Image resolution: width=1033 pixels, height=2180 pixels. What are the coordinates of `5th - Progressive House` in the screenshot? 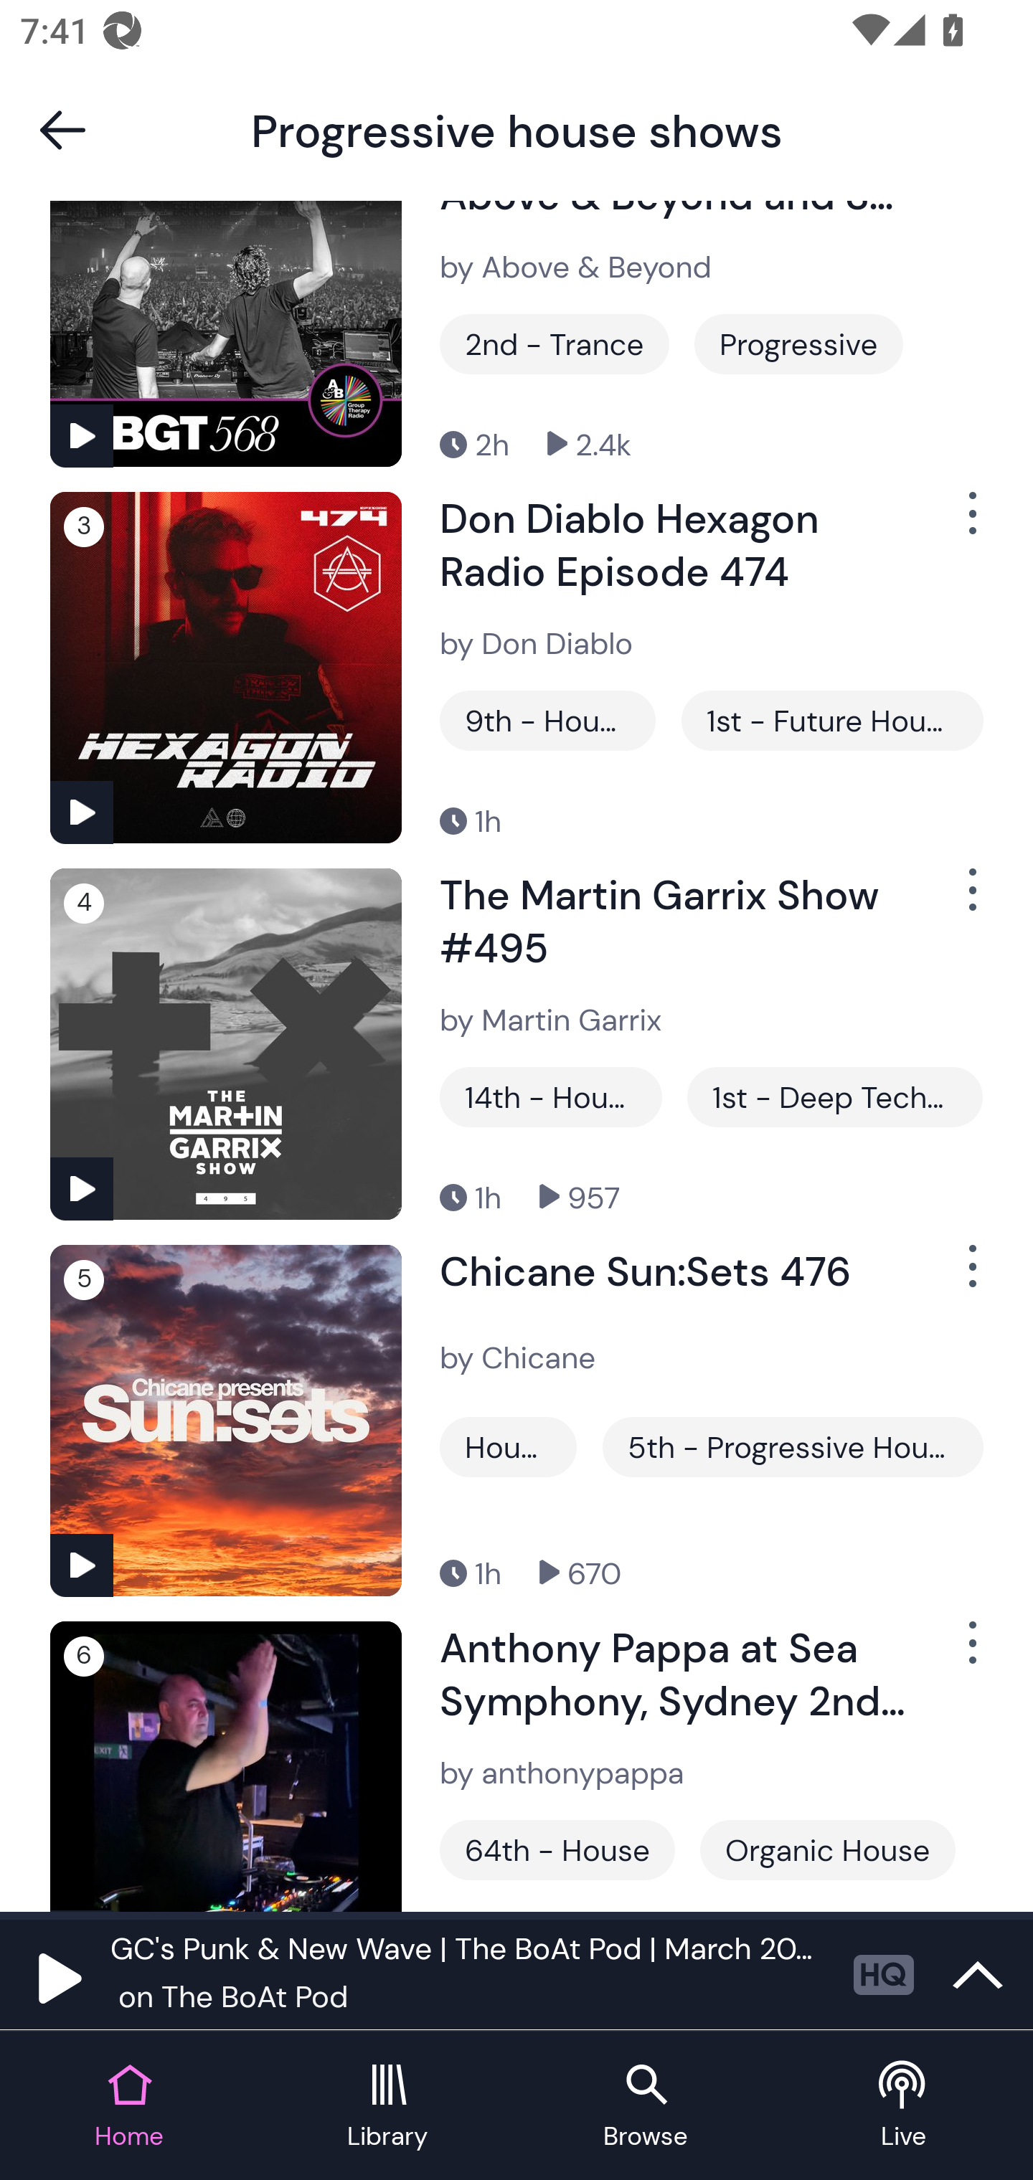 It's located at (792, 1447).